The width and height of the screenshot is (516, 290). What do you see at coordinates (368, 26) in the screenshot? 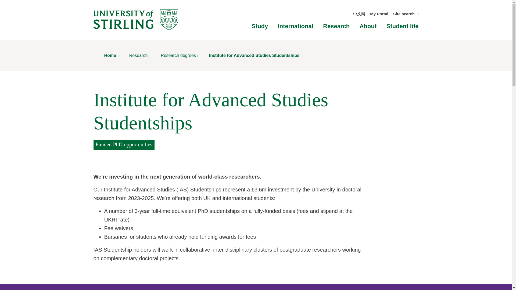
I see `About` at bounding box center [368, 26].